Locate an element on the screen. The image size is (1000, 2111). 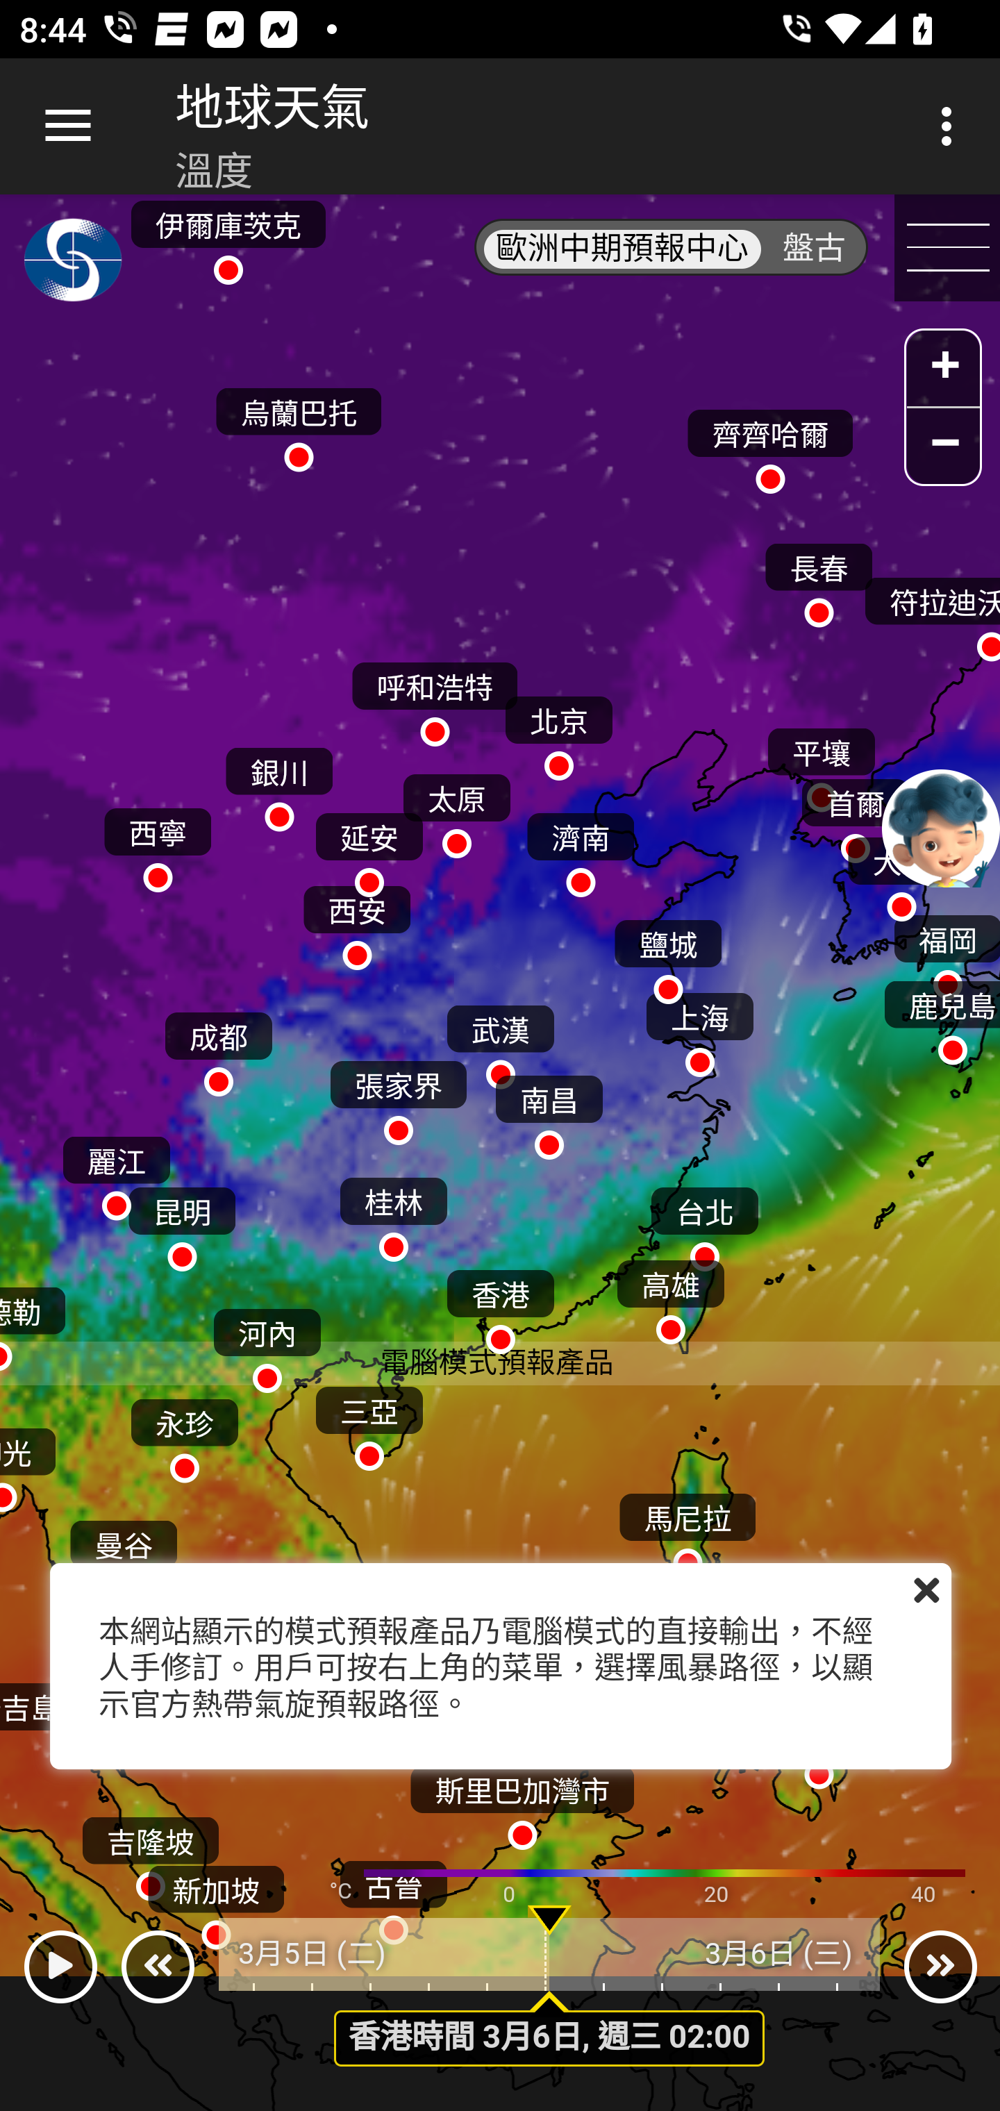
曼谷 is located at coordinates (124, 1555).